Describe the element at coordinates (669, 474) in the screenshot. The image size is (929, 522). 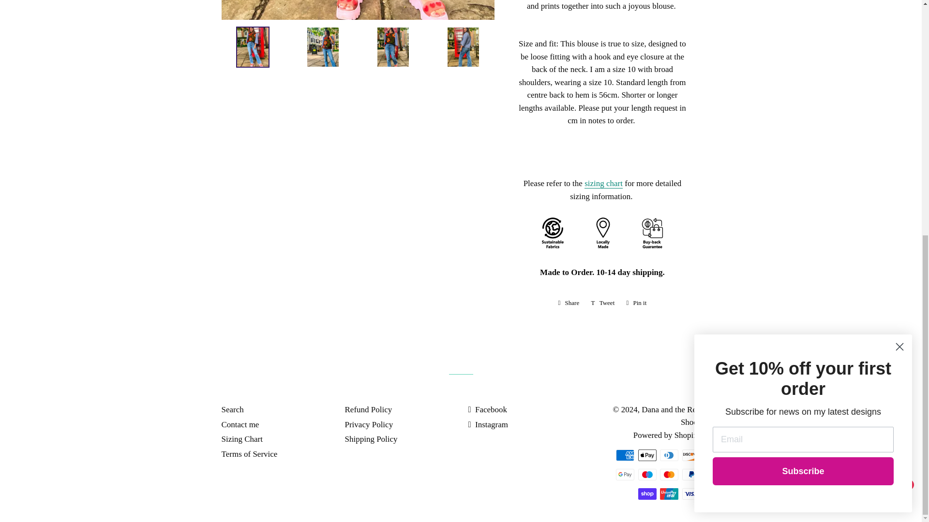
I see `Mastercard` at that location.